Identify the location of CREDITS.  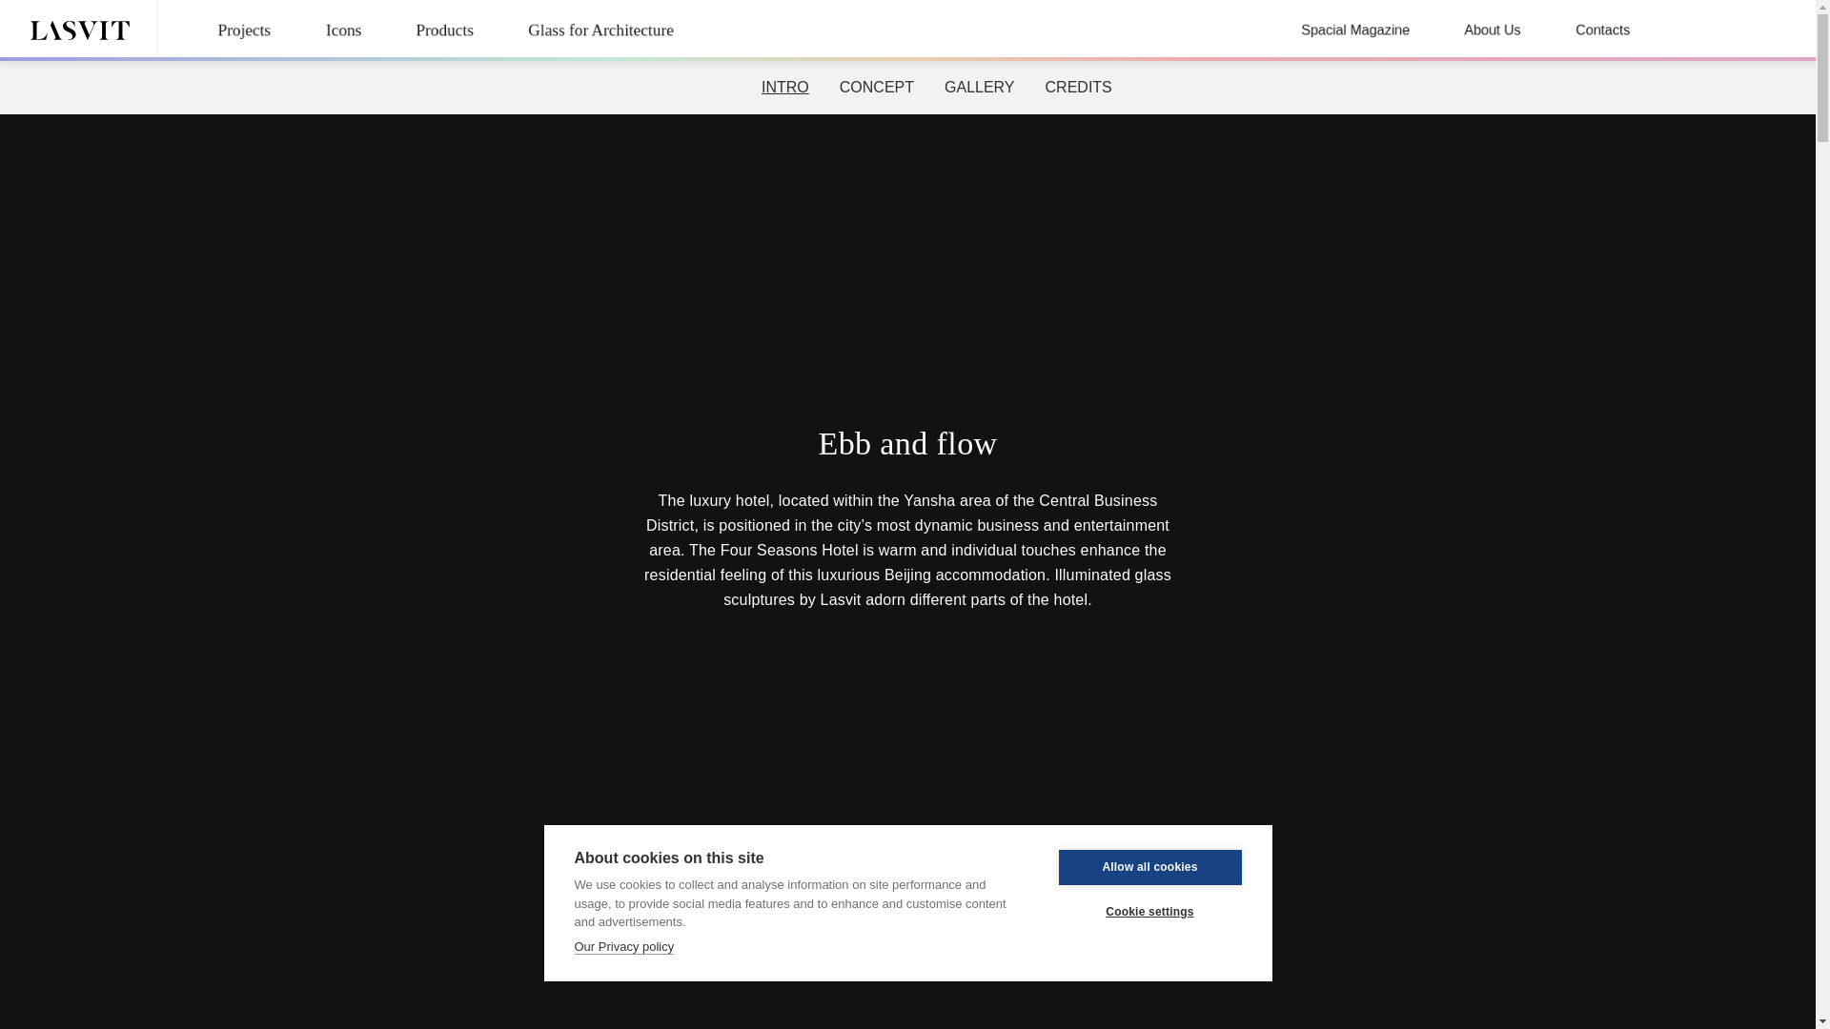
(1078, 87).